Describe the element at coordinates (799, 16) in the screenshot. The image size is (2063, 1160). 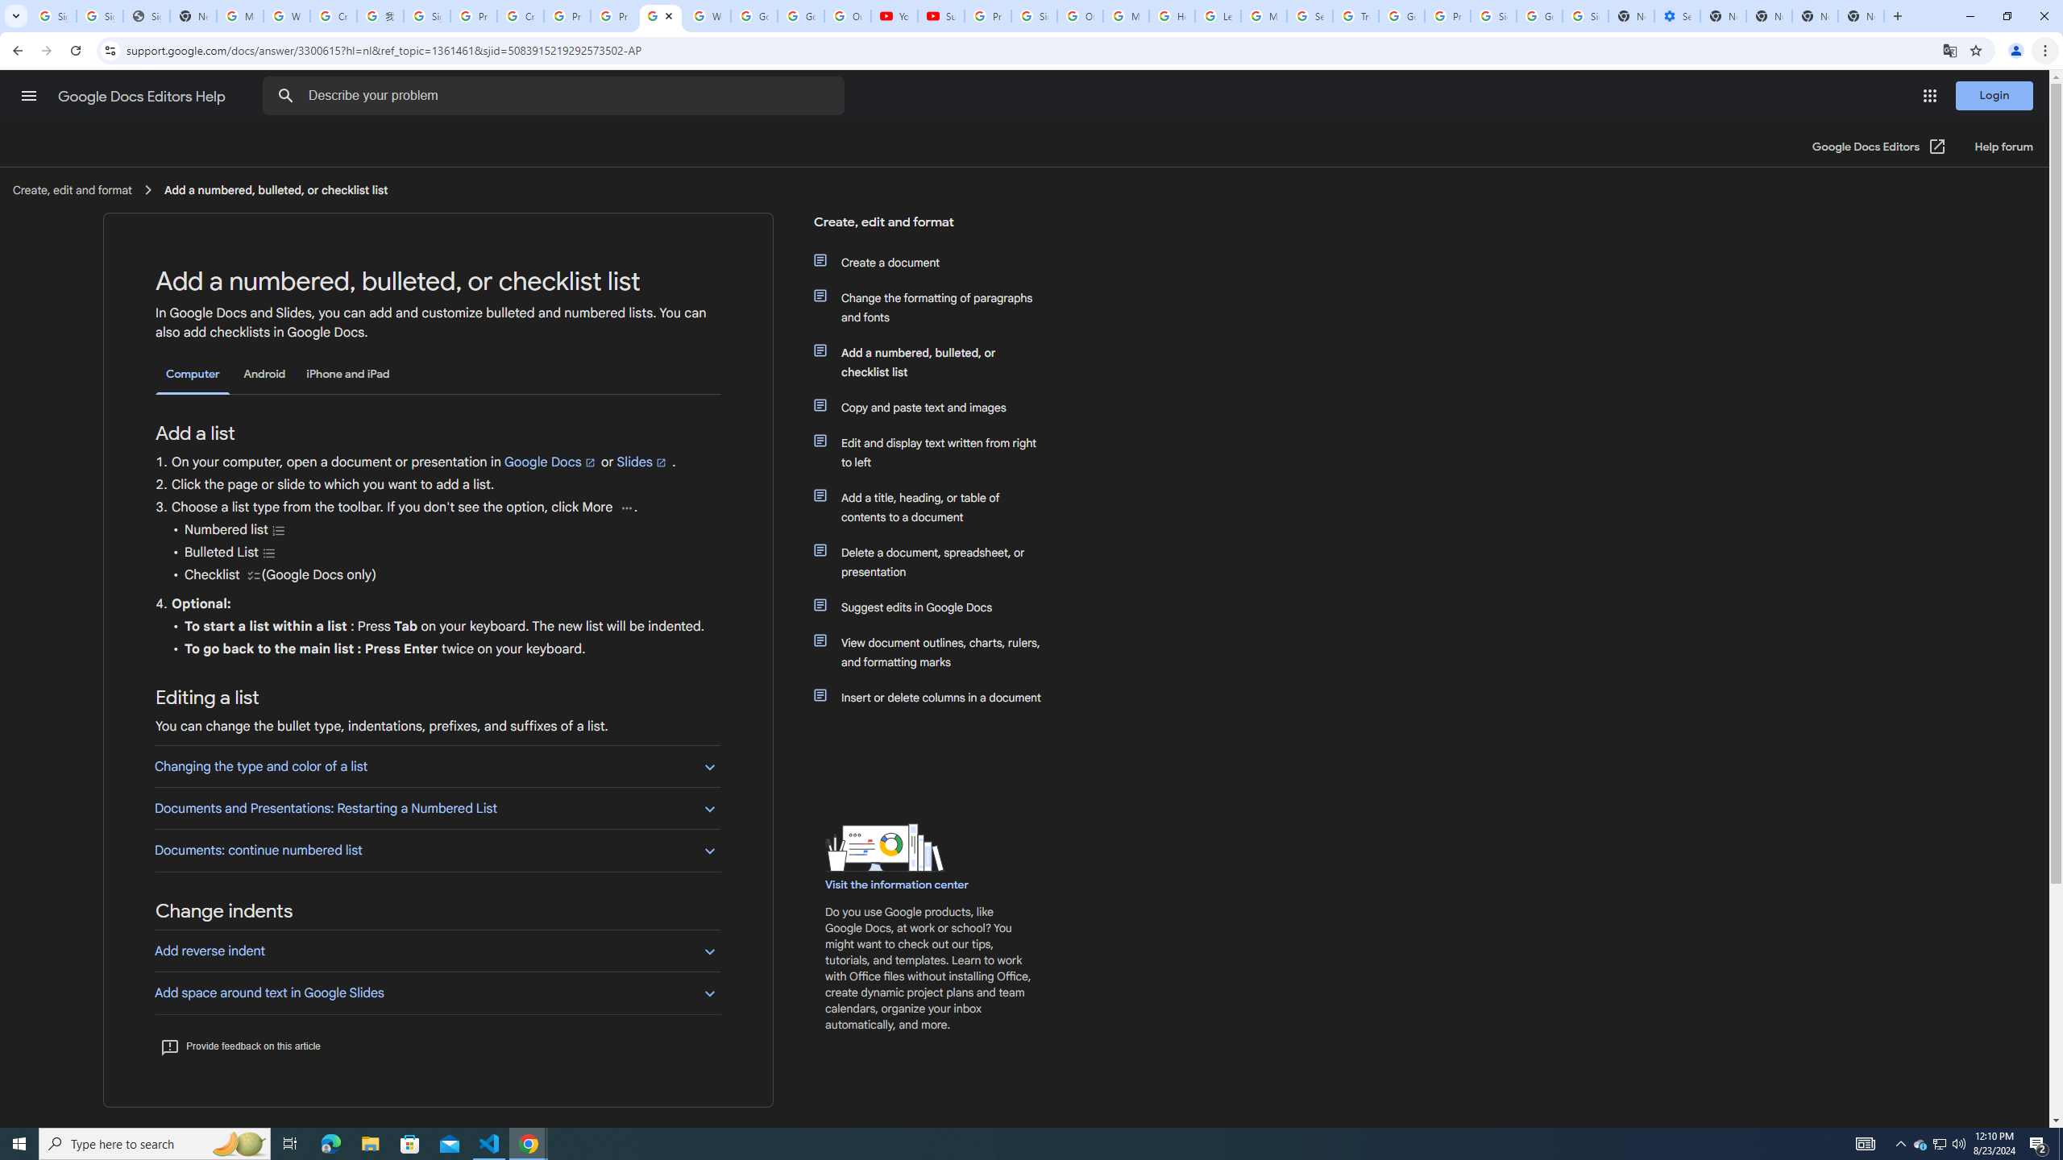
I see `Google Account` at that location.